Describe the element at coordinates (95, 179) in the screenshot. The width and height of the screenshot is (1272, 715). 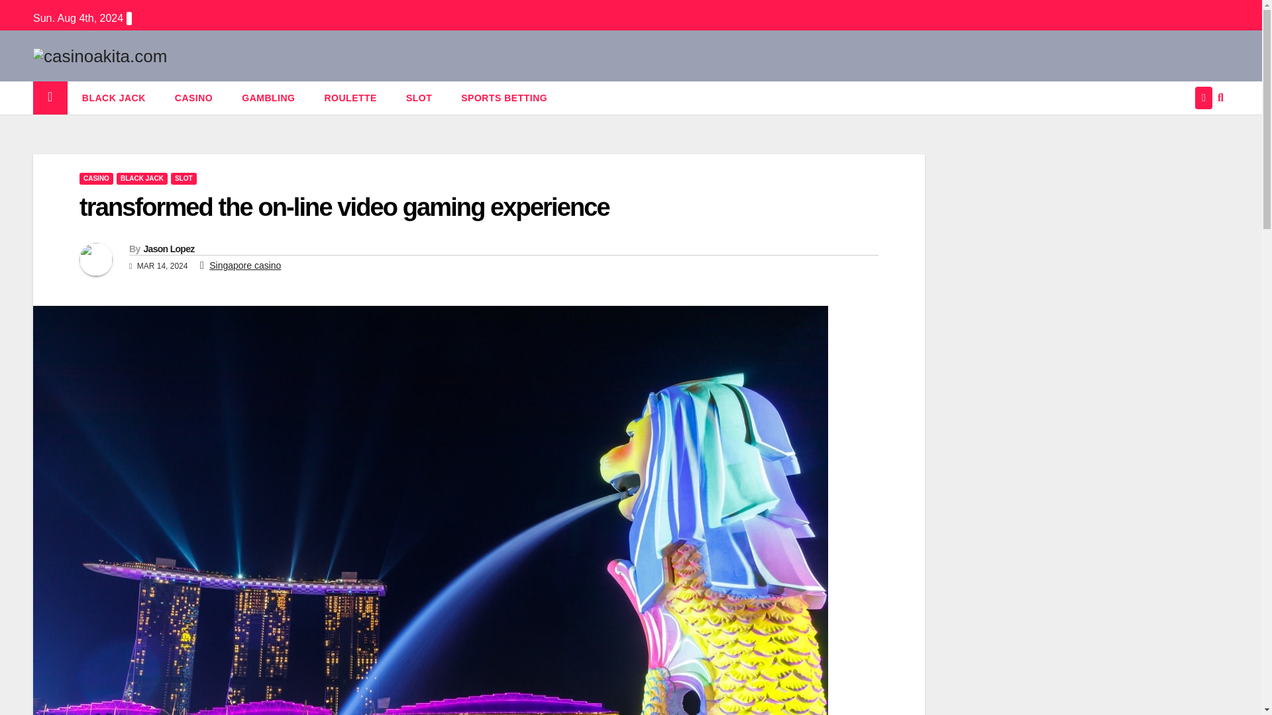
I see `CASINO` at that location.